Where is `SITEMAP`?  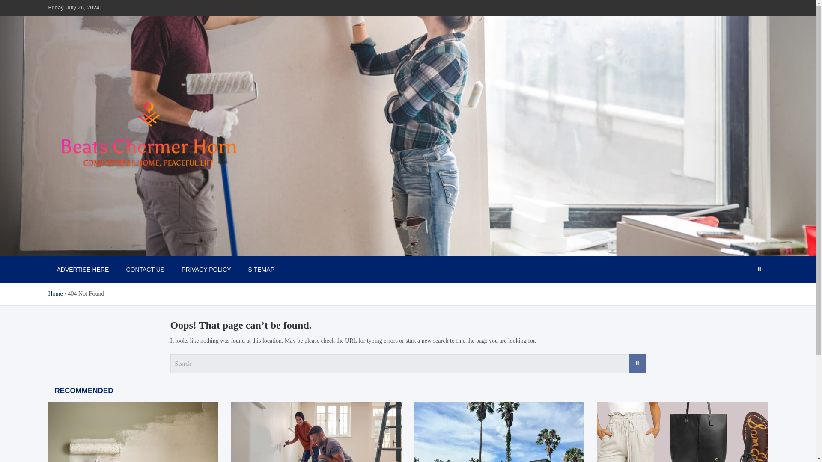 SITEMAP is located at coordinates (261, 269).